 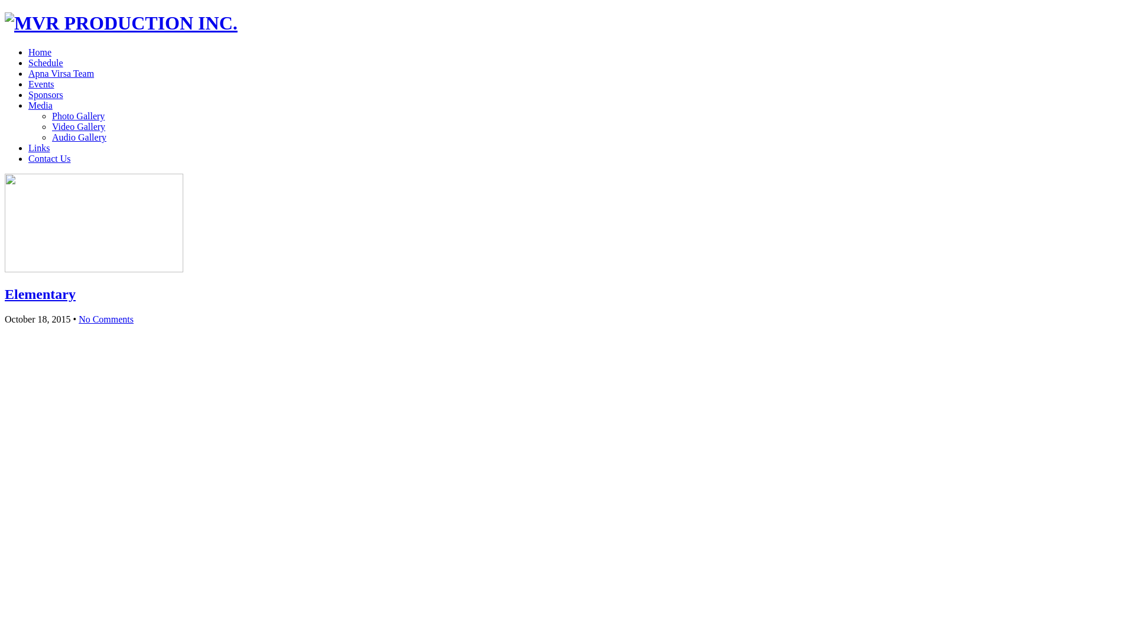 What do you see at coordinates (61, 73) in the screenshot?
I see `Apna Virsa Team` at bounding box center [61, 73].